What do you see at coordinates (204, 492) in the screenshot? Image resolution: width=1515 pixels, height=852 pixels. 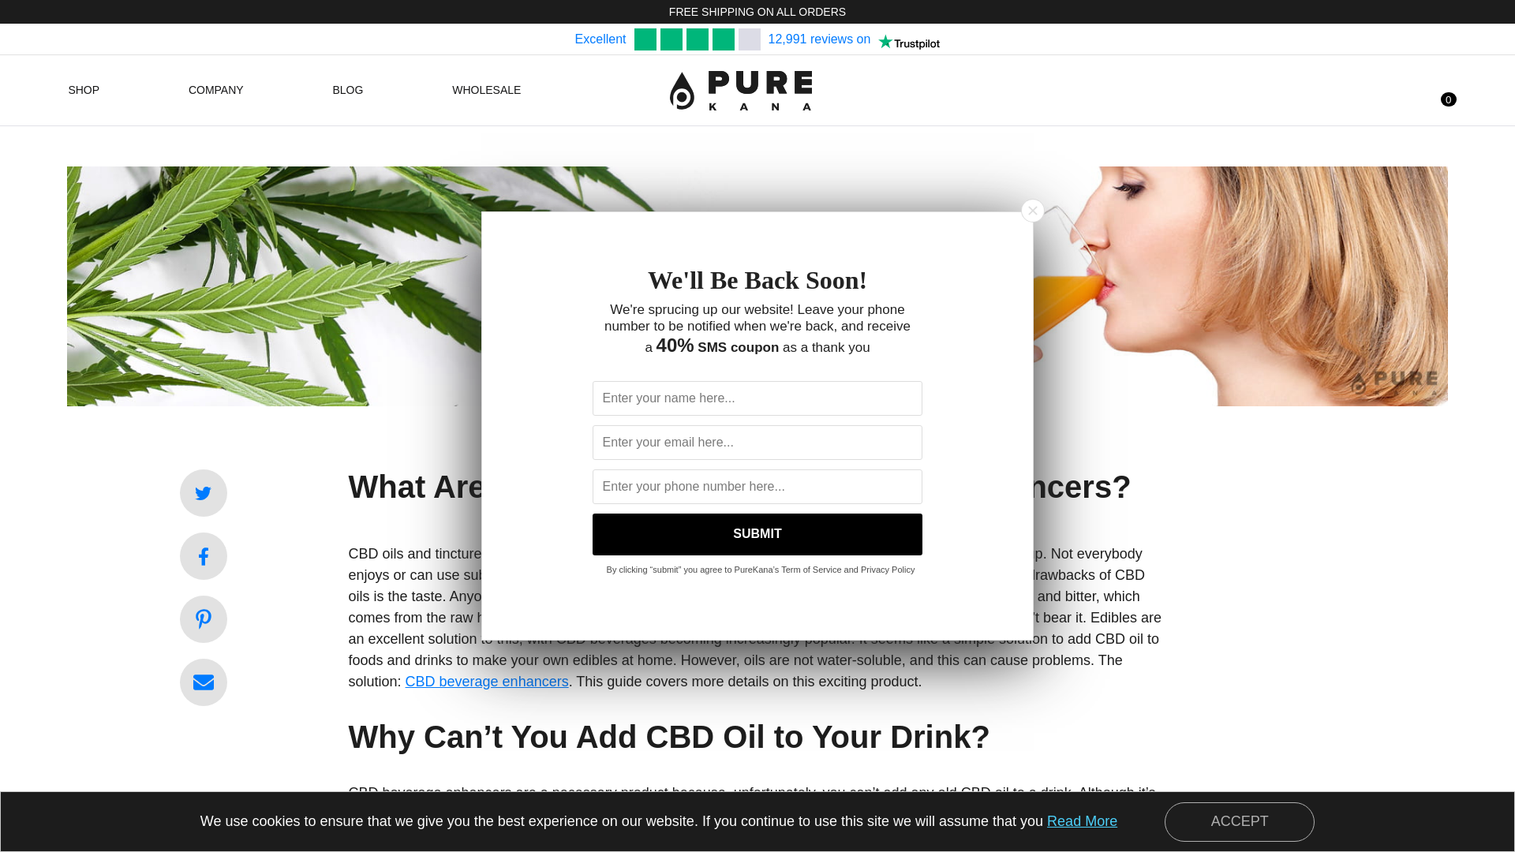 I see `Share this on Twitter` at bounding box center [204, 492].